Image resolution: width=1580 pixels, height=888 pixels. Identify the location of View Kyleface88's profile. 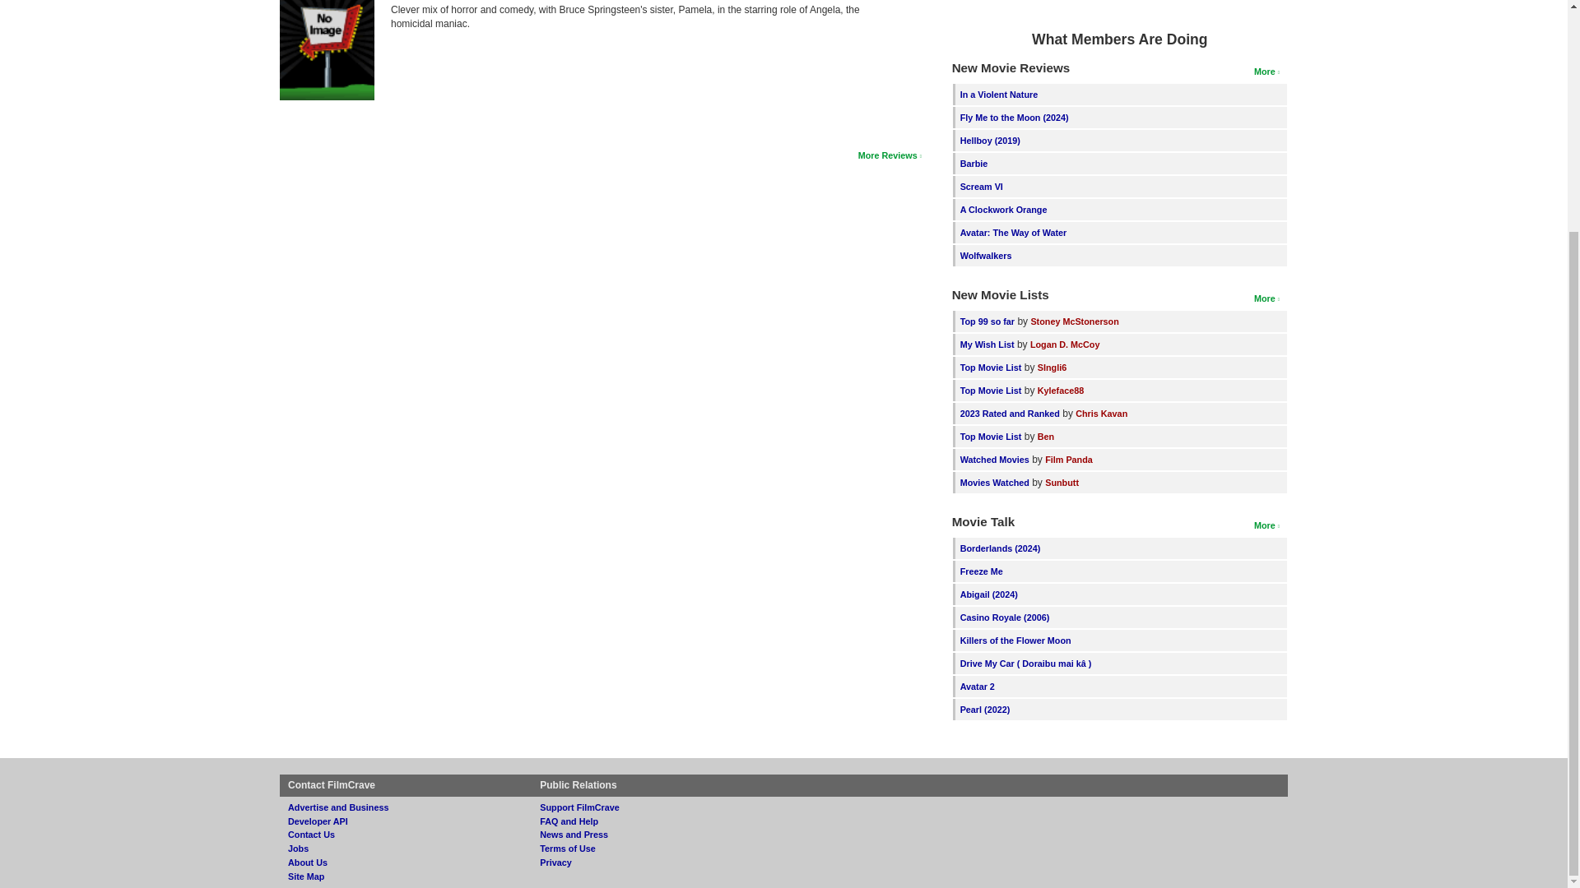
(1061, 390).